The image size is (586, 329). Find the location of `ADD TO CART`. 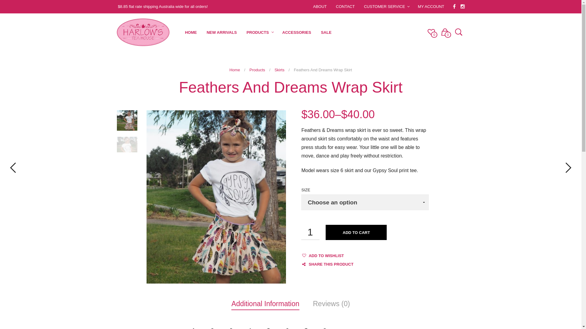

ADD TO CART is located at coordinates (356, 232).